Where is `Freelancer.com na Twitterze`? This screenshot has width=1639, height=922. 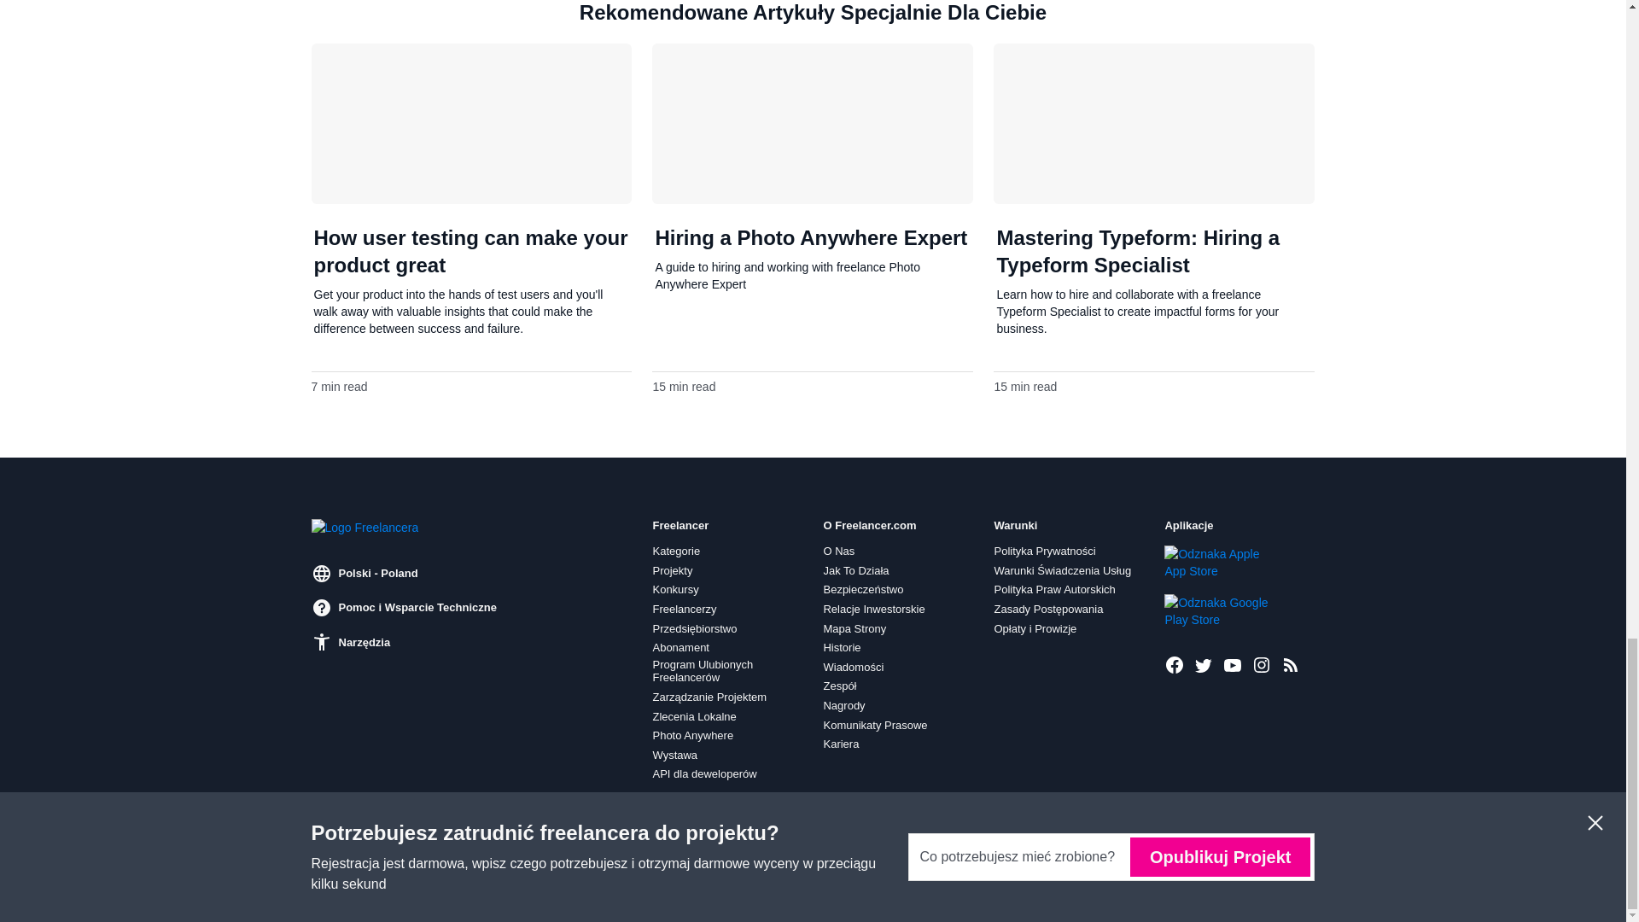 Freelancer.com na Twitterze is located at coordinates (1204, 664).